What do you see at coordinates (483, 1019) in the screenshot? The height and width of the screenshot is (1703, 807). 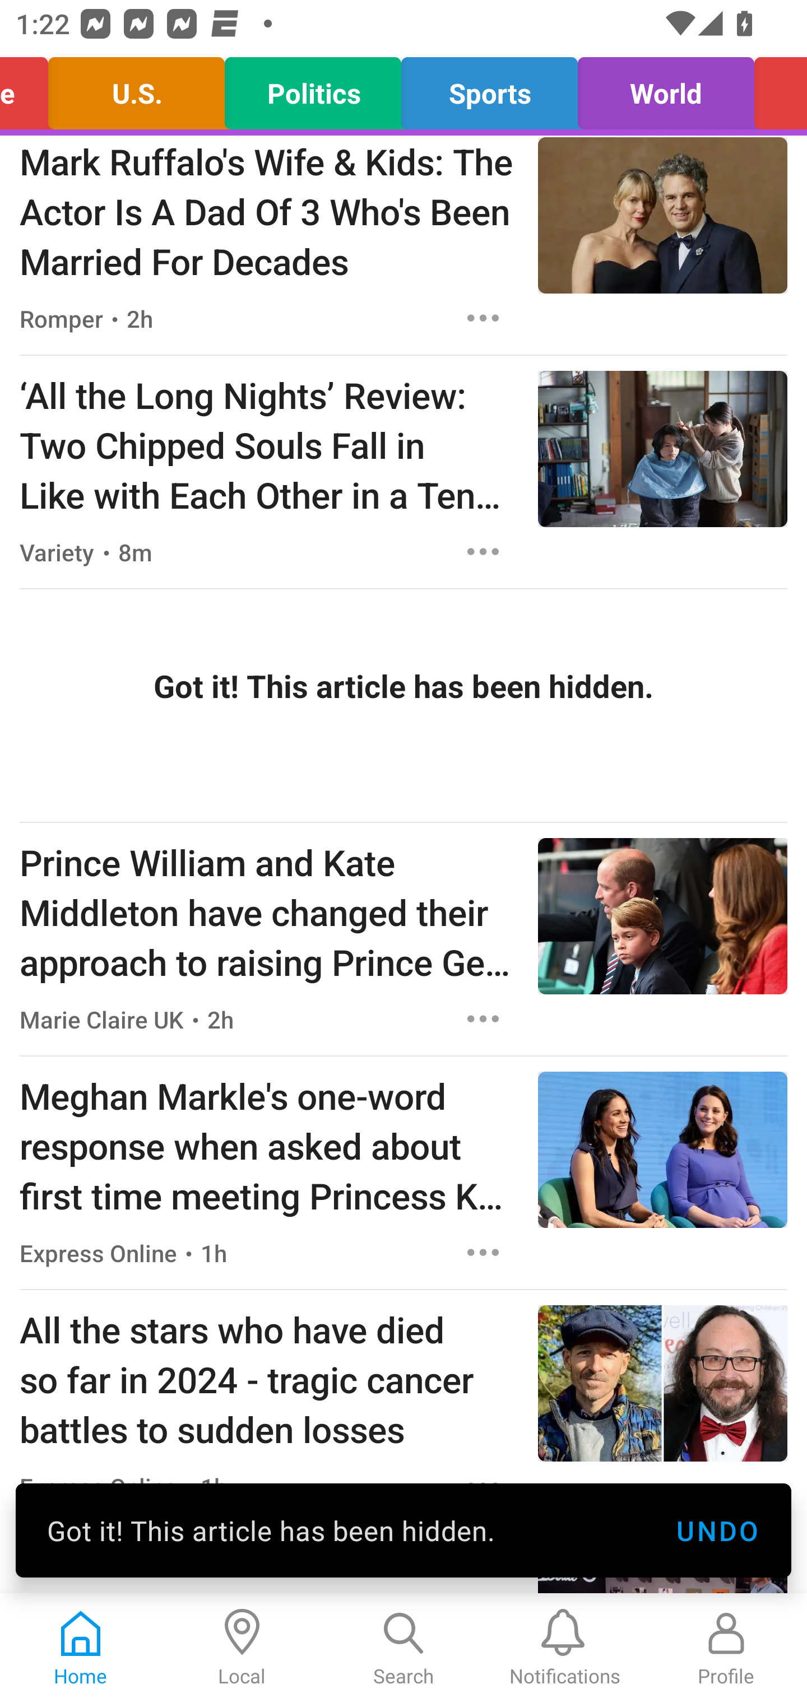 I see `Options` at bounding box center [483, 1019].